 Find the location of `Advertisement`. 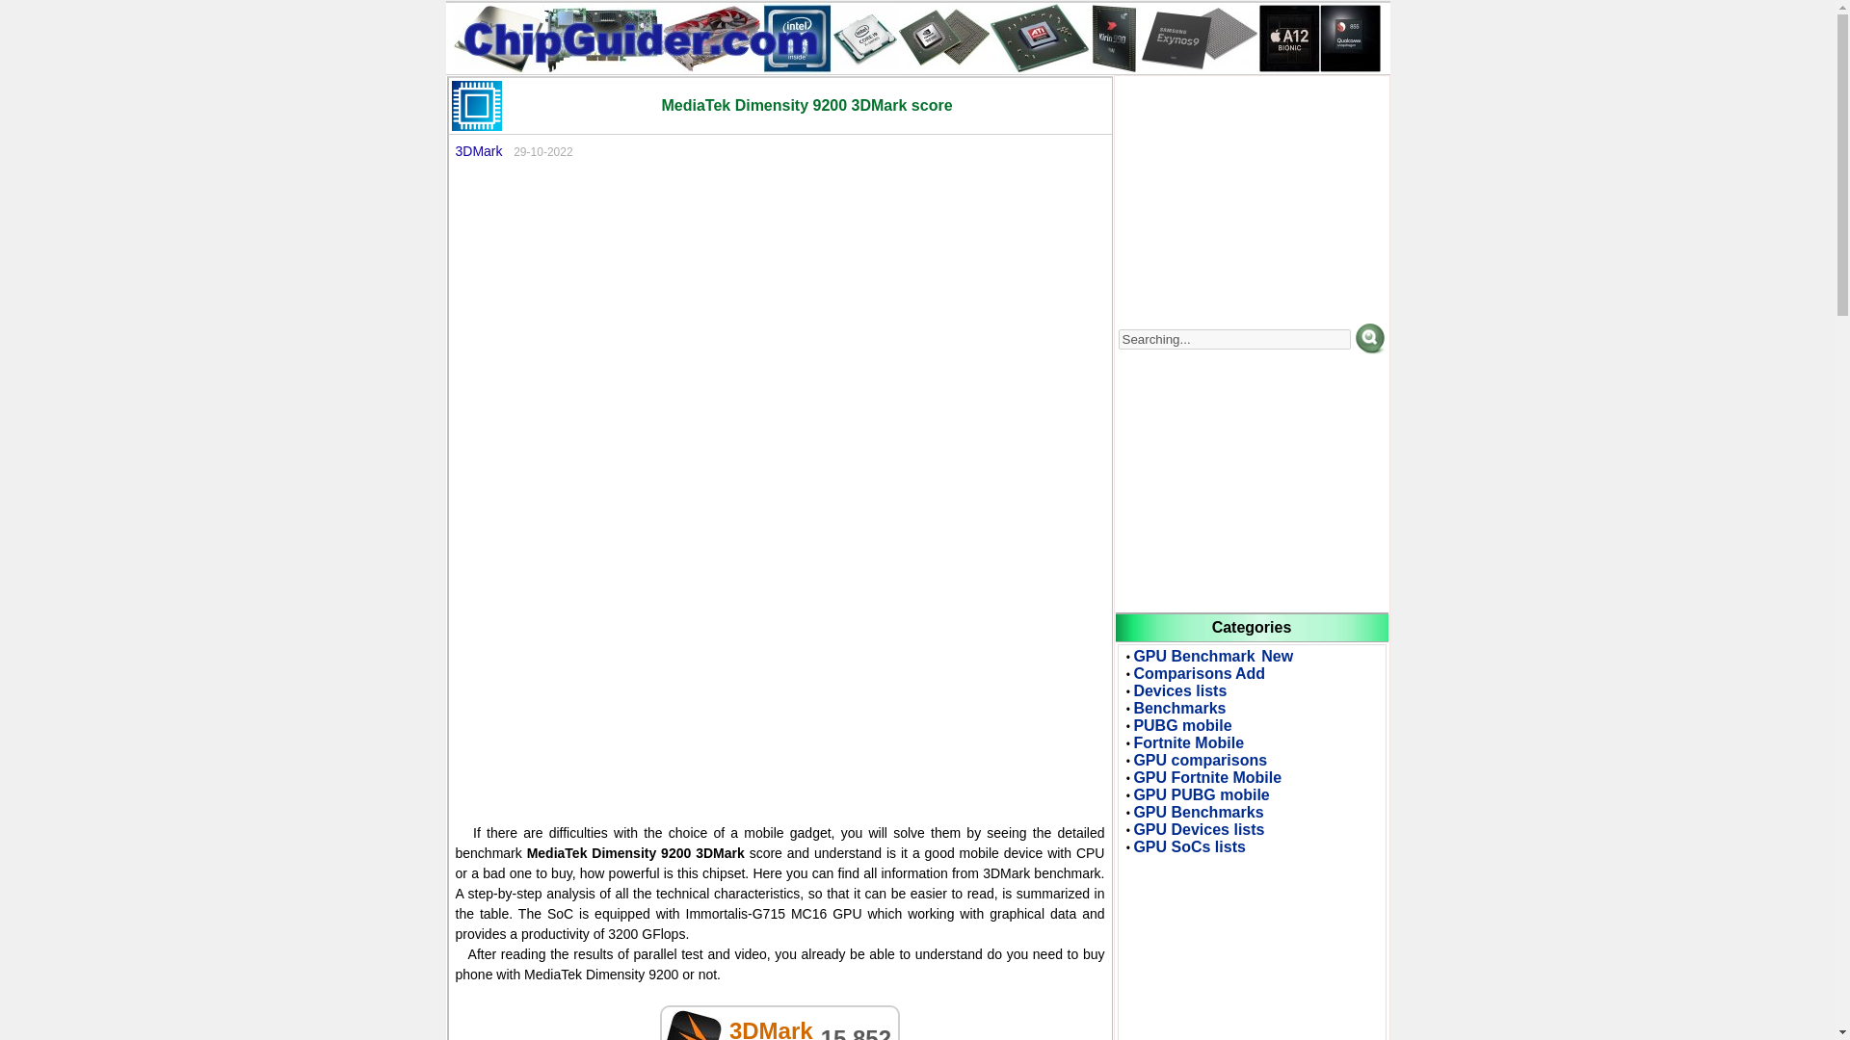

Advertisement is located at coordinates (780, 657).